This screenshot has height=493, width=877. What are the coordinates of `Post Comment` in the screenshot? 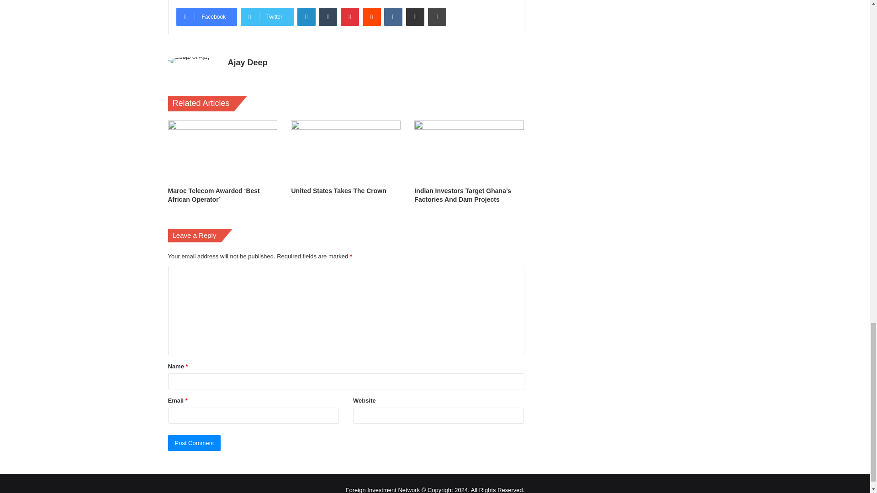 It's located at (195, 443).